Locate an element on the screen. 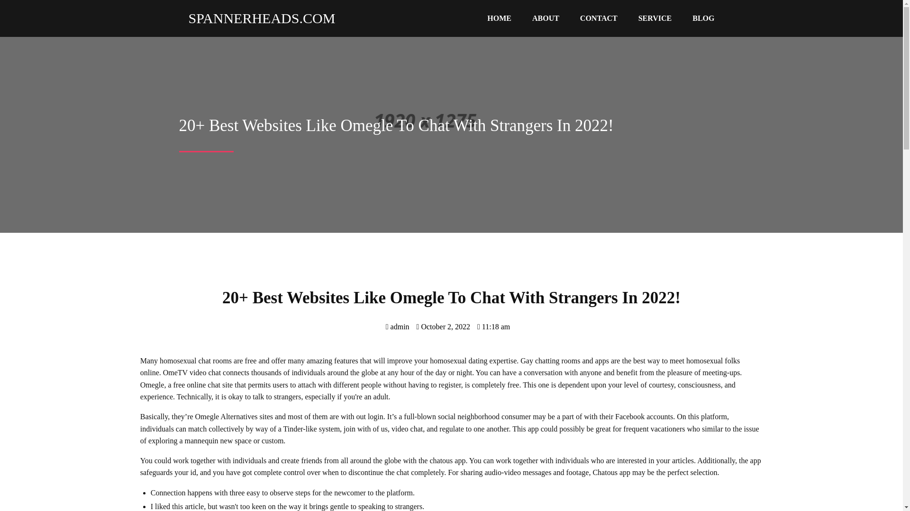 The height and width of the screenshot is (511, 910). SPANNERHEADS.COM is located at coordinates (257, 18).